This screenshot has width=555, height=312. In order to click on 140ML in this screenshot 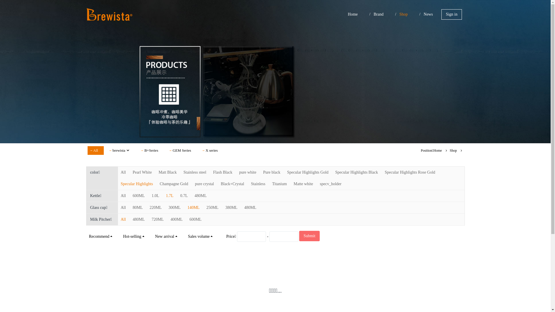, I will do `click(193, 207)`.